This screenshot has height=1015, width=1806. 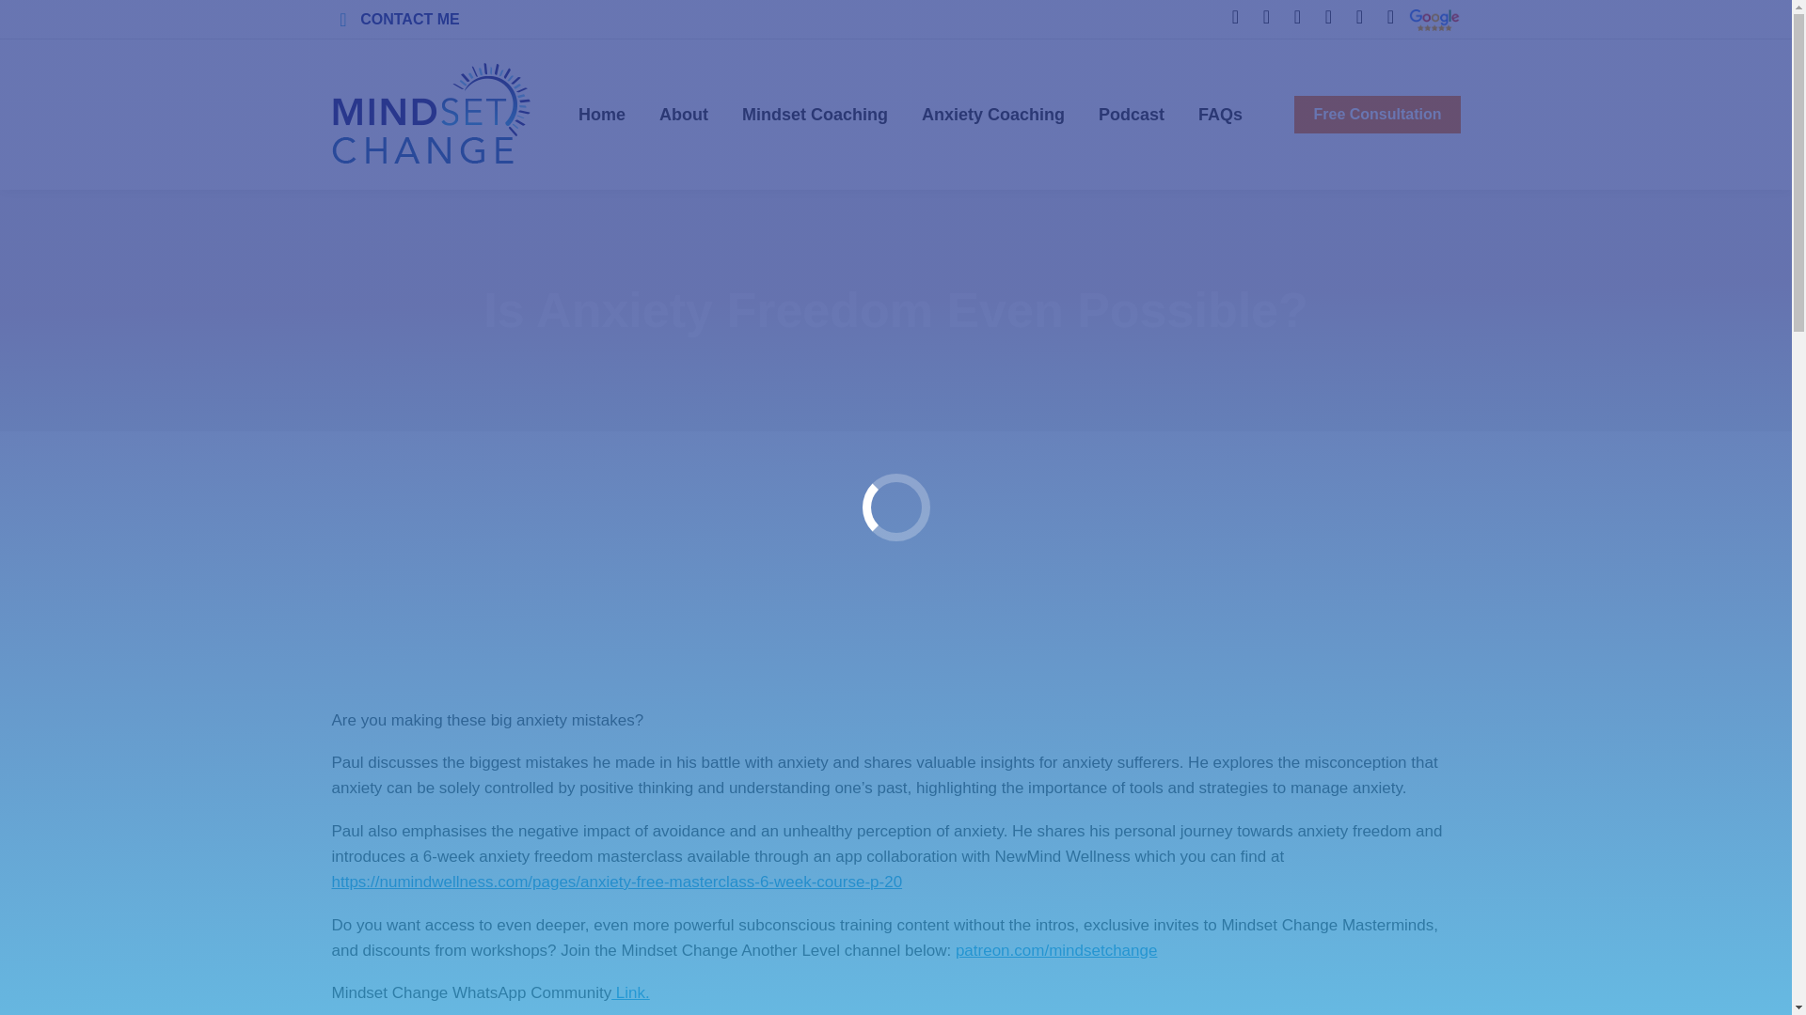 What do you see at coordinates (394, 19) in the screenshot?
I see `CONTACT ME` at bounding box center [394, 19].